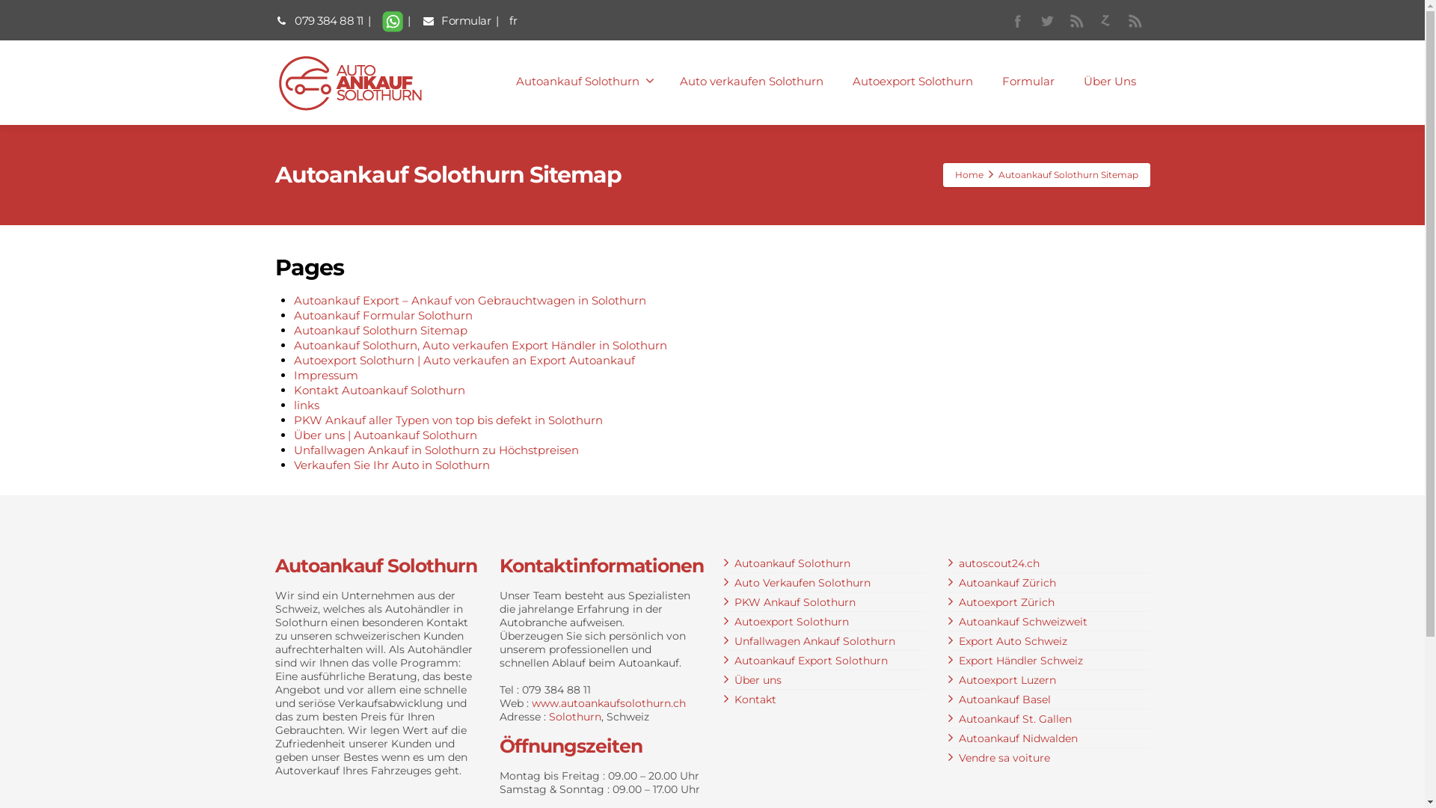  Describe the element at coordinates (795, 602) in the screenshot. I see `PKW Ankauf Solothurn` at that location.